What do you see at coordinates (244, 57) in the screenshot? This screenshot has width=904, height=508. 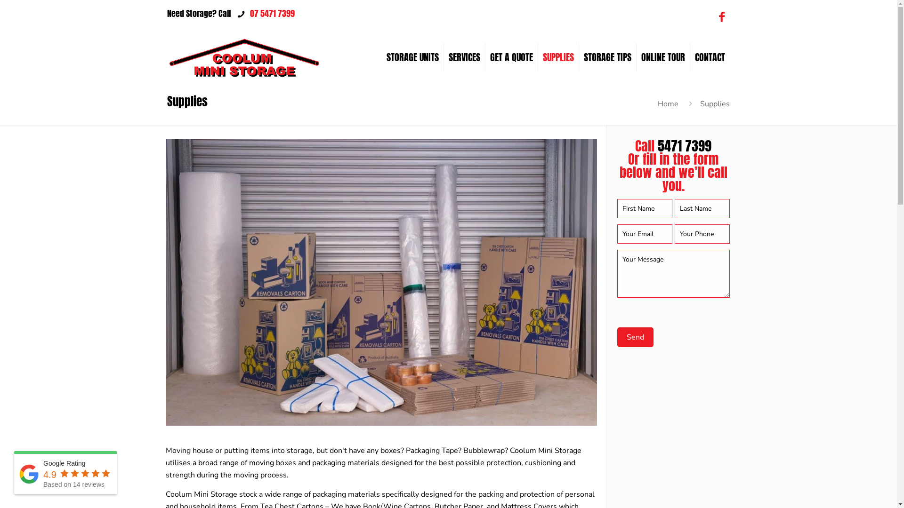 I see `Coolum Mini Storage` at bounding box center [244, 57].